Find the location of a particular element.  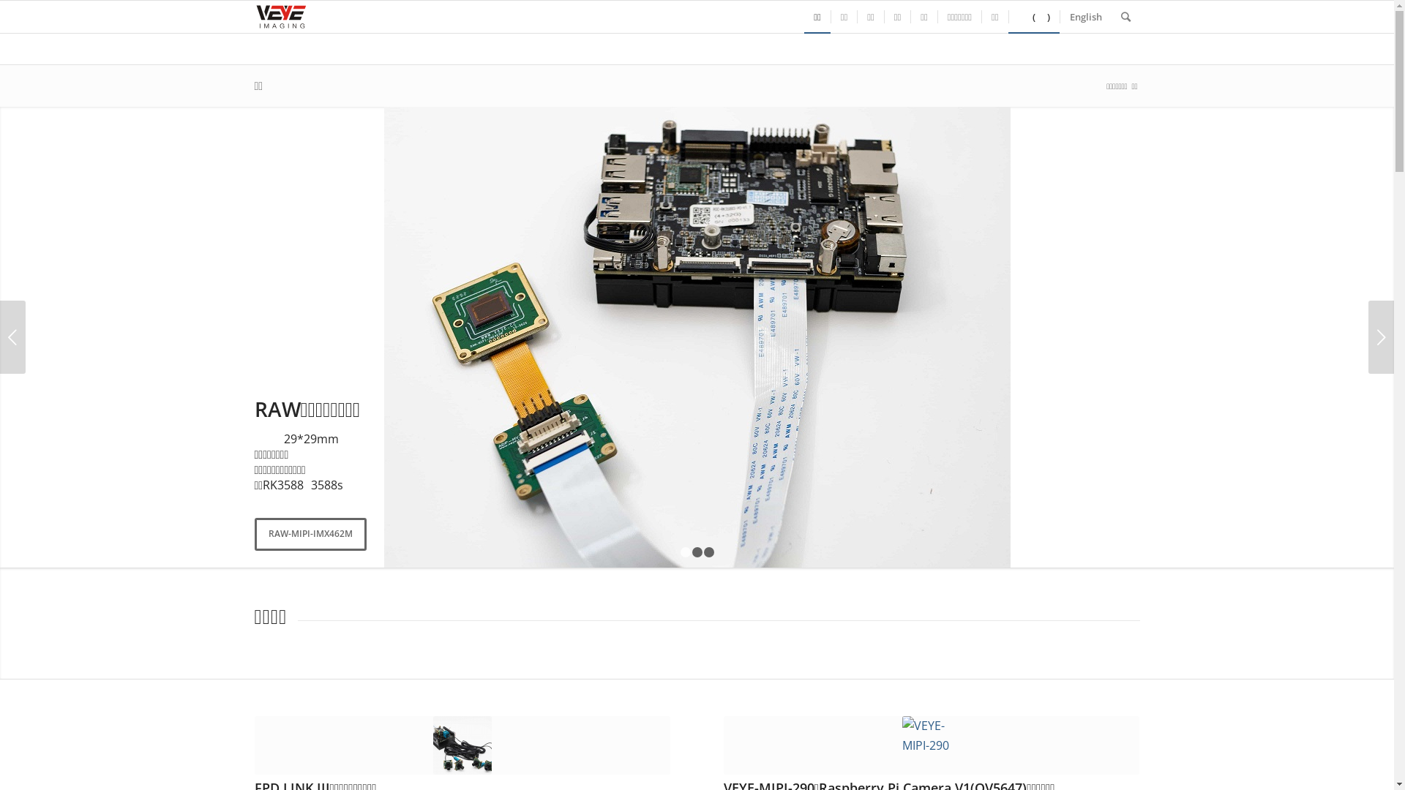

3 is located at coordinates (709, 552).